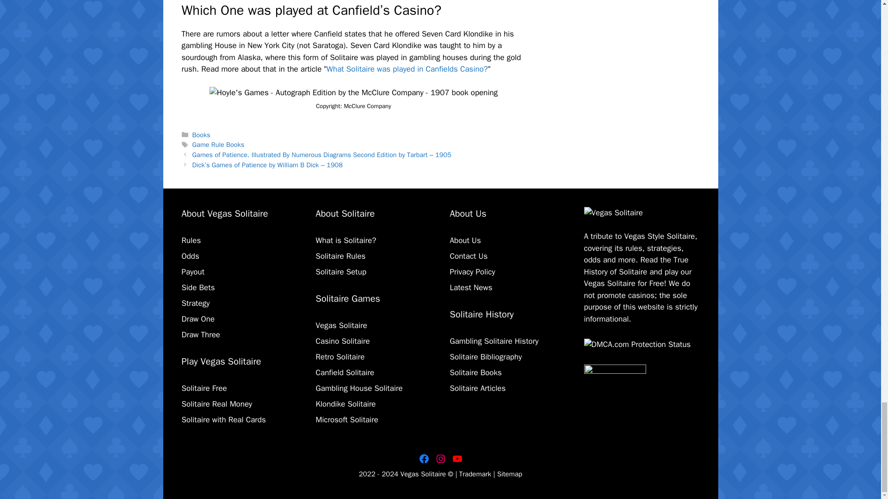 This screenshot has height=499, width=888. I want to click on Solitaire with Real Cards, so click(223, 420).